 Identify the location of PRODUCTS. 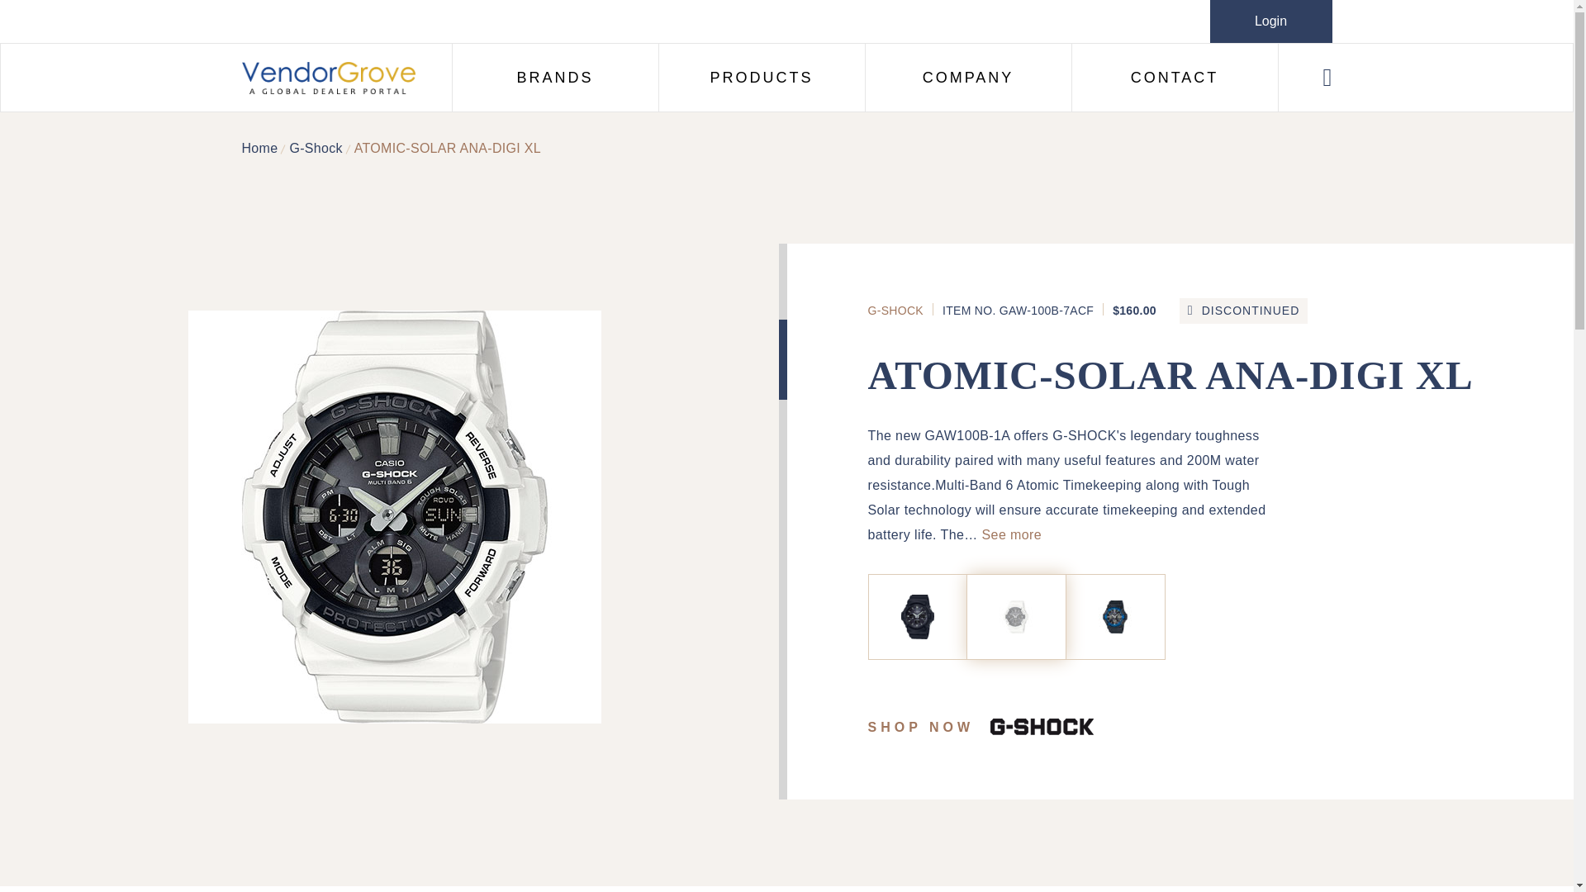
(761, 78).